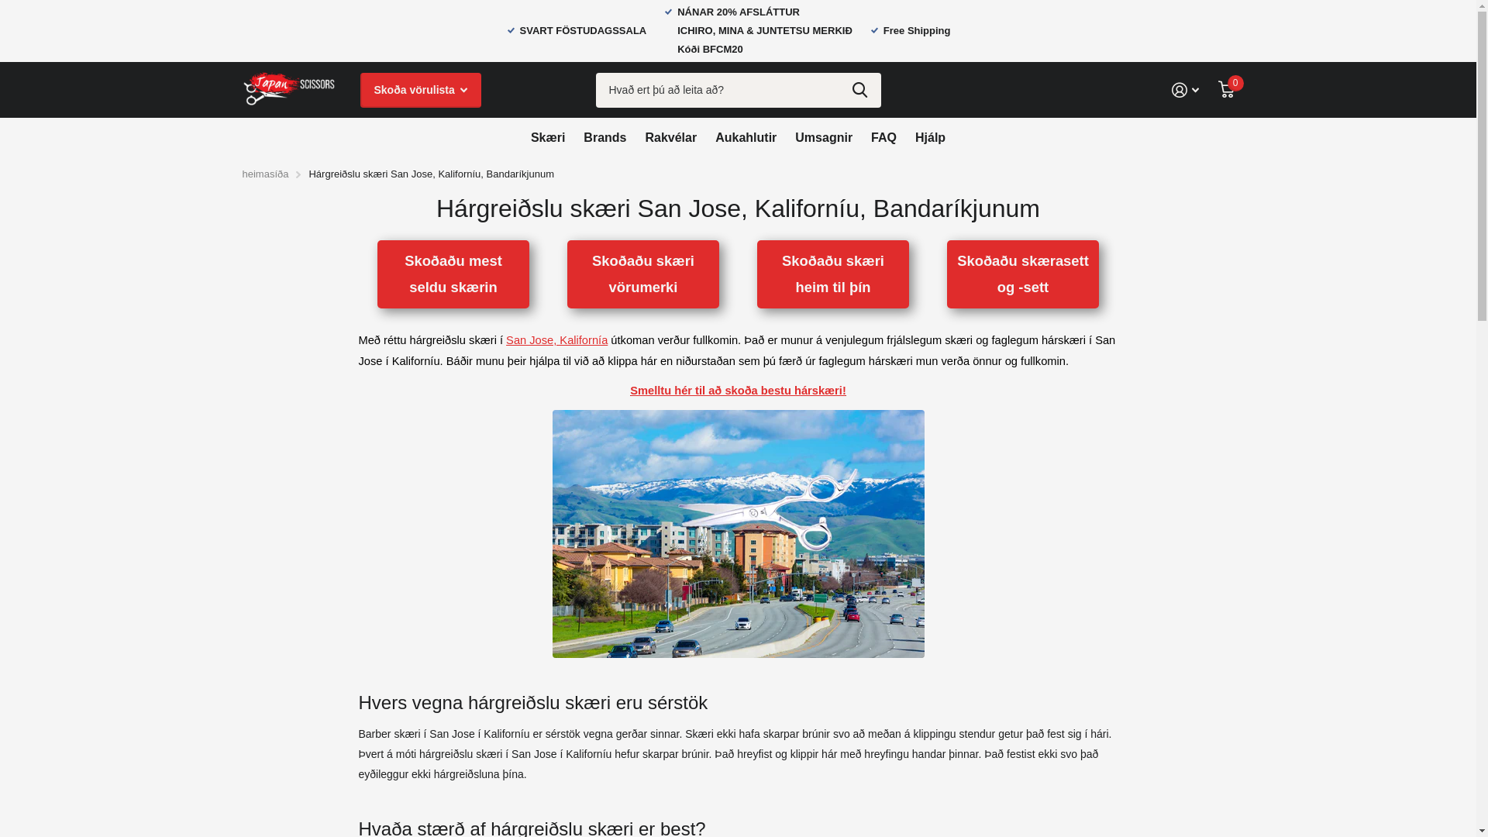  What do you see at coordinates (883, 137) in the screenshot?
I see `FAQ` at bounding box center [883, 137].